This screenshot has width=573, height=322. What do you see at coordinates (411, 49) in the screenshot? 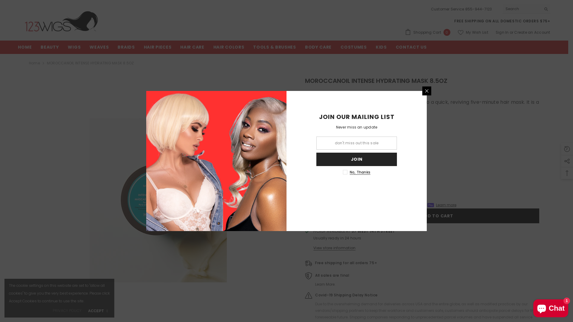
I see `CONTACT US` at bounding box center [411, 49].